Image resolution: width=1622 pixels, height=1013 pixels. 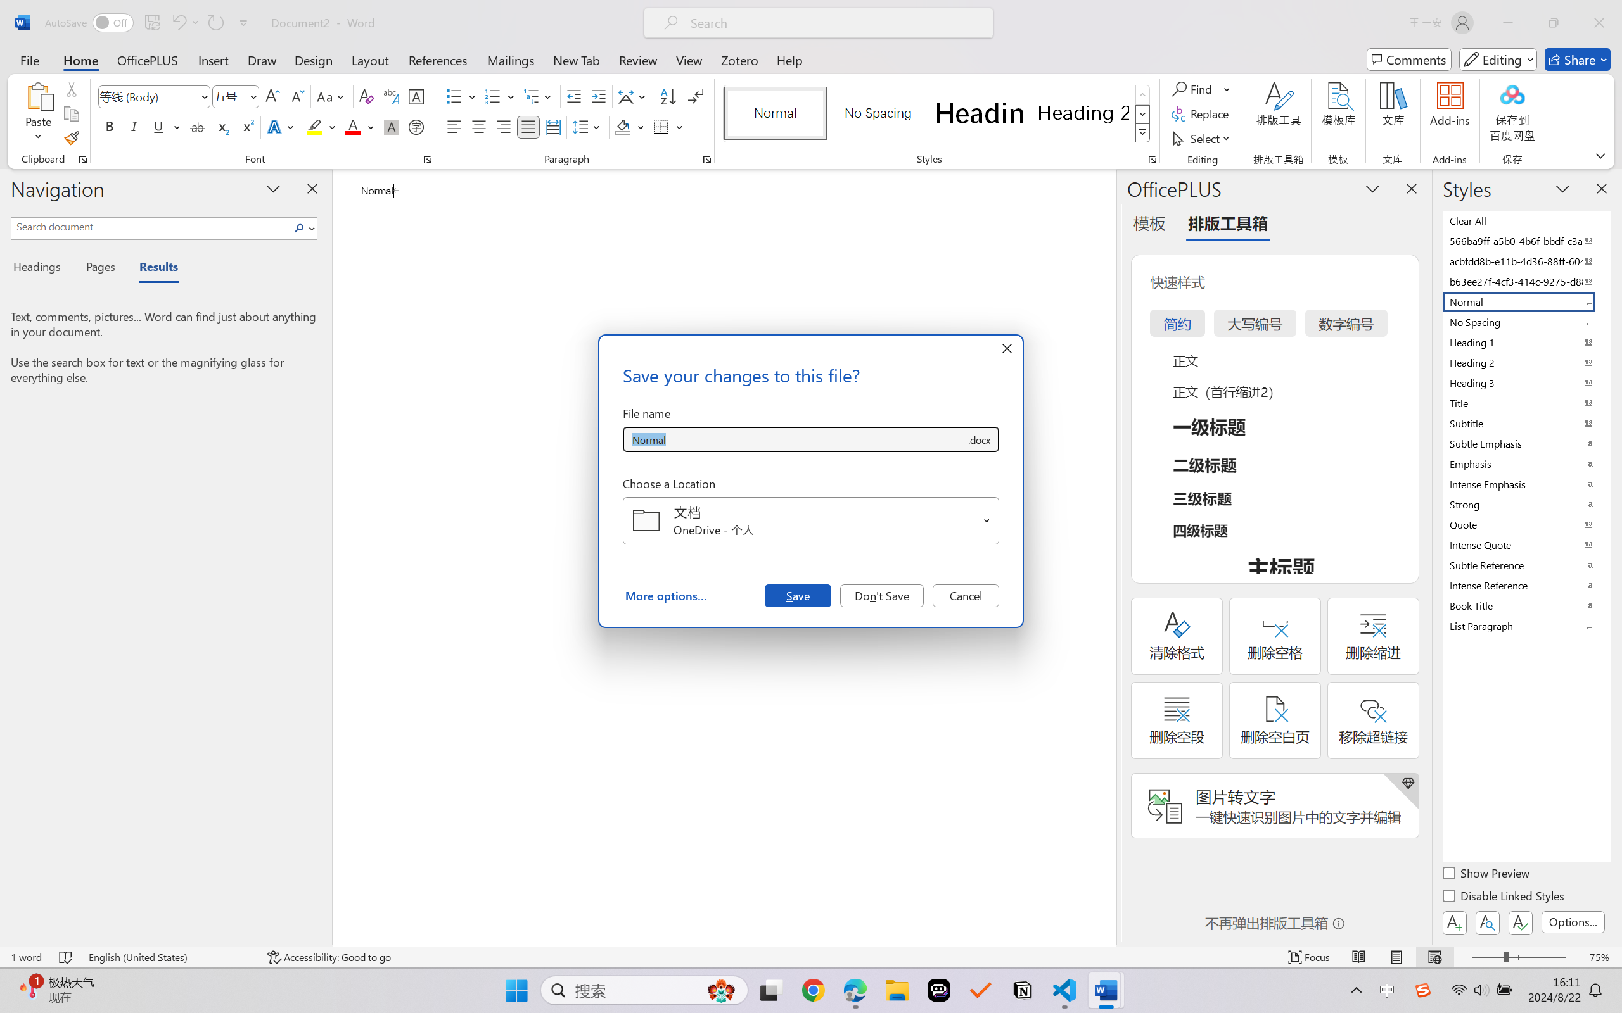 I want to click on Center, so click(x=478, y=127).